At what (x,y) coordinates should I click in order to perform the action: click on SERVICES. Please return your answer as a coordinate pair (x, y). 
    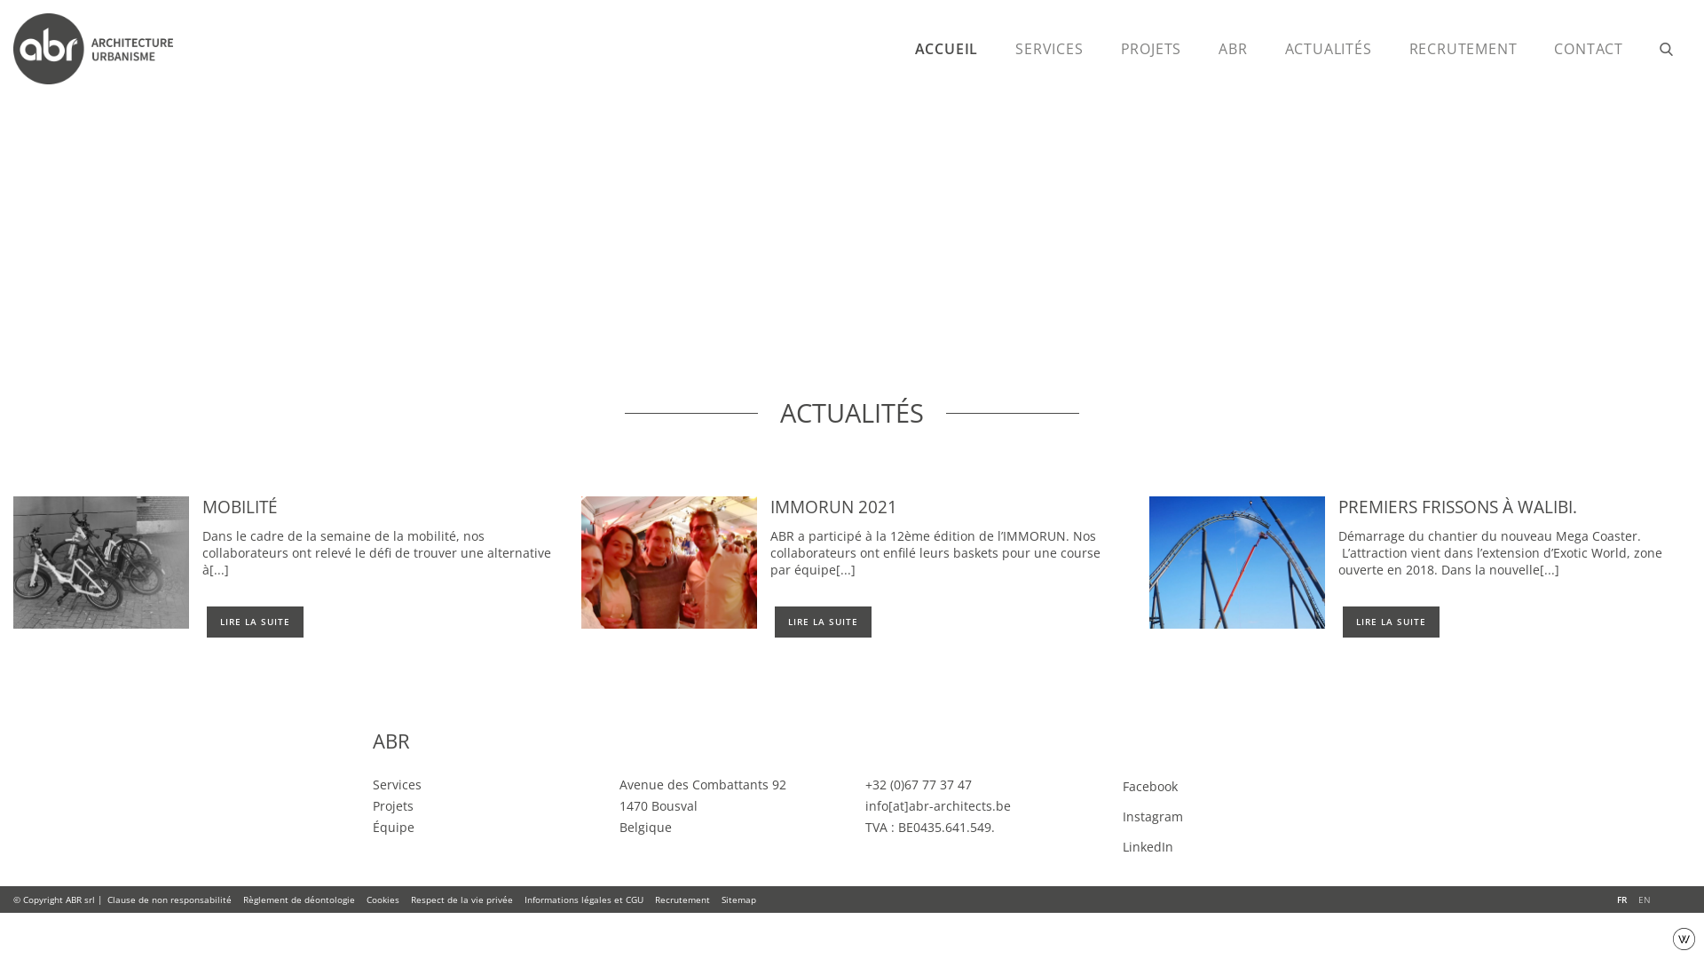
    Looking at the image, I should click on (1049, 49).